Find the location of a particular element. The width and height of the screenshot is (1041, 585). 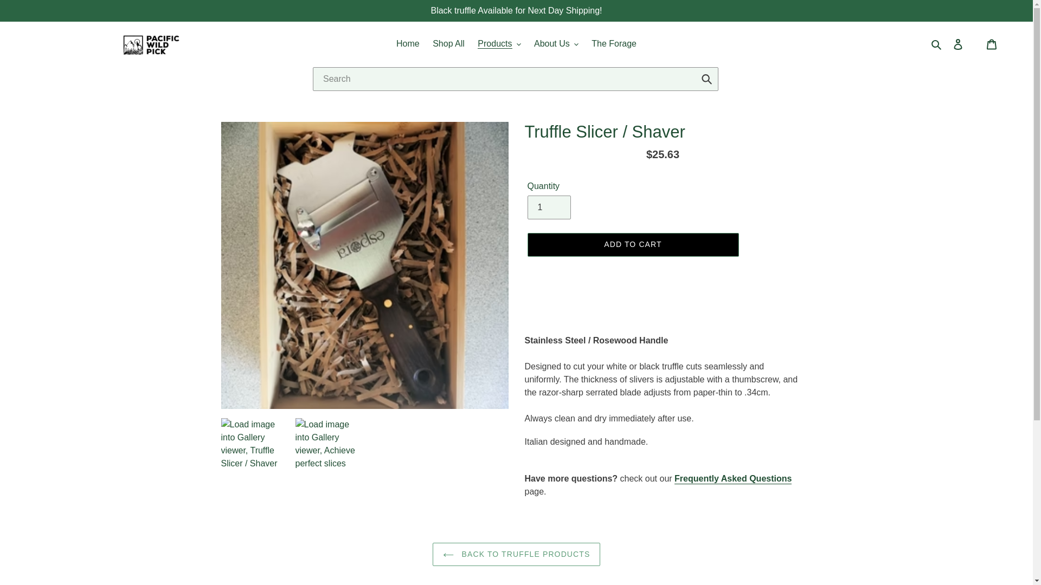

The Forage is located at coordinates (614, 43).